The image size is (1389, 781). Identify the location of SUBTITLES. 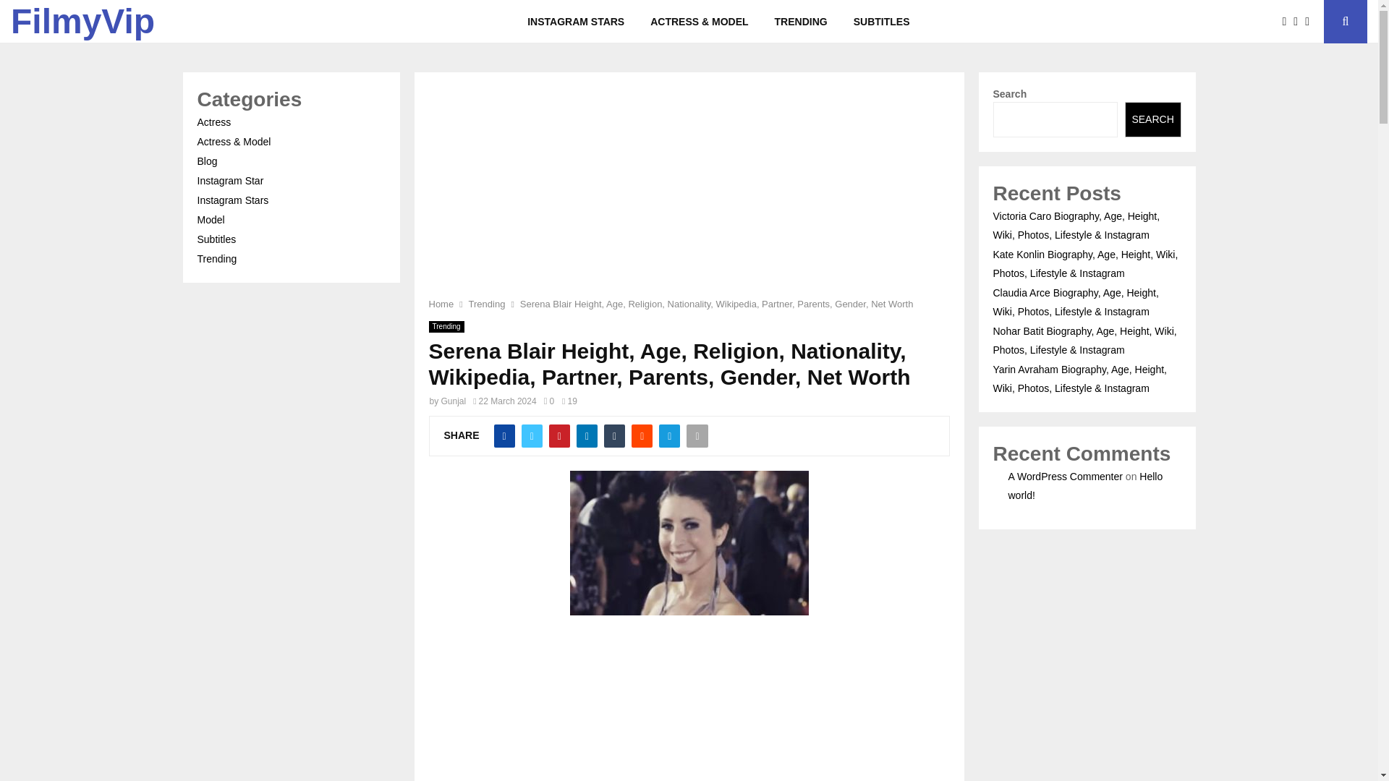
(881, 22).